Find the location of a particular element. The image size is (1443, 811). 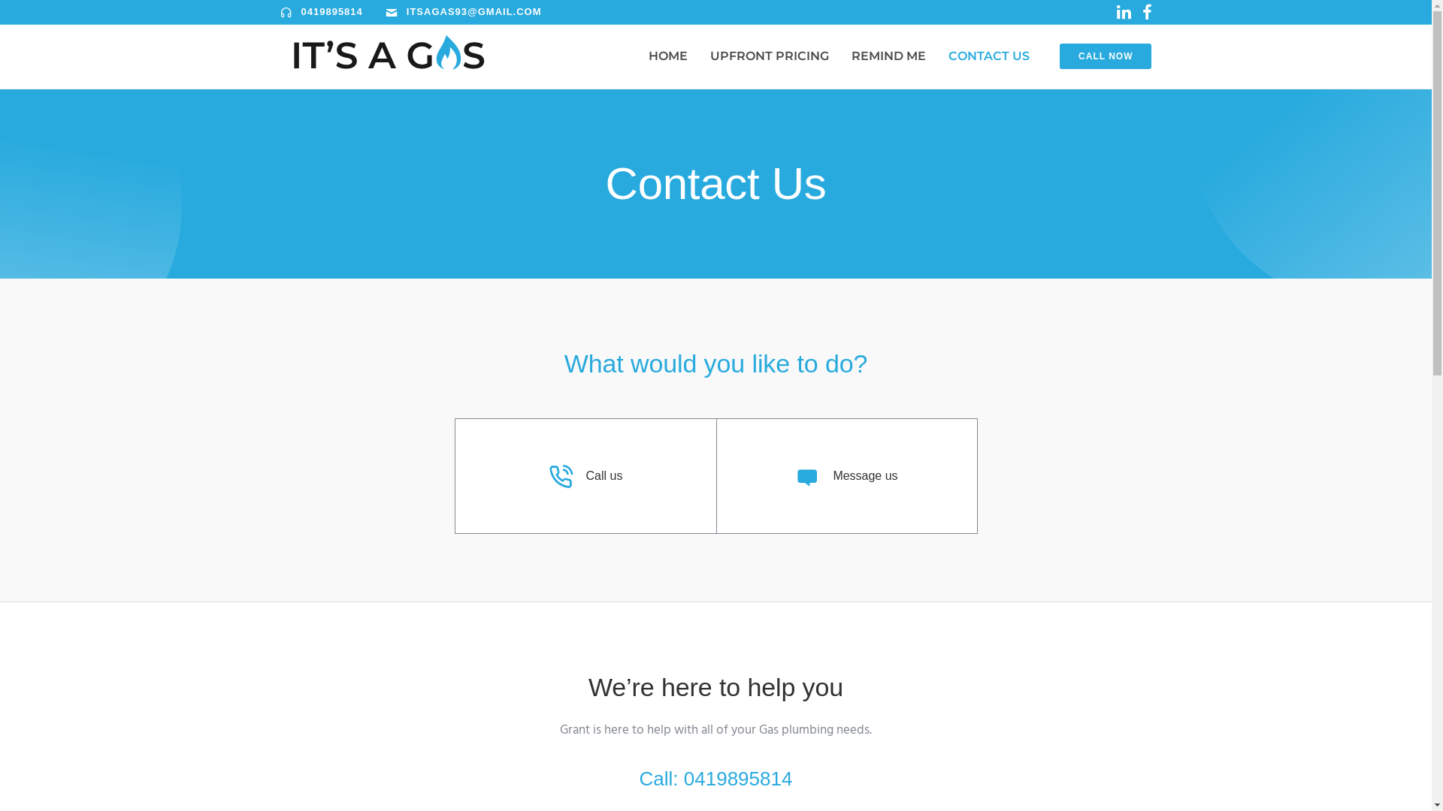

0419895814 is located at coordinates (331, 12).